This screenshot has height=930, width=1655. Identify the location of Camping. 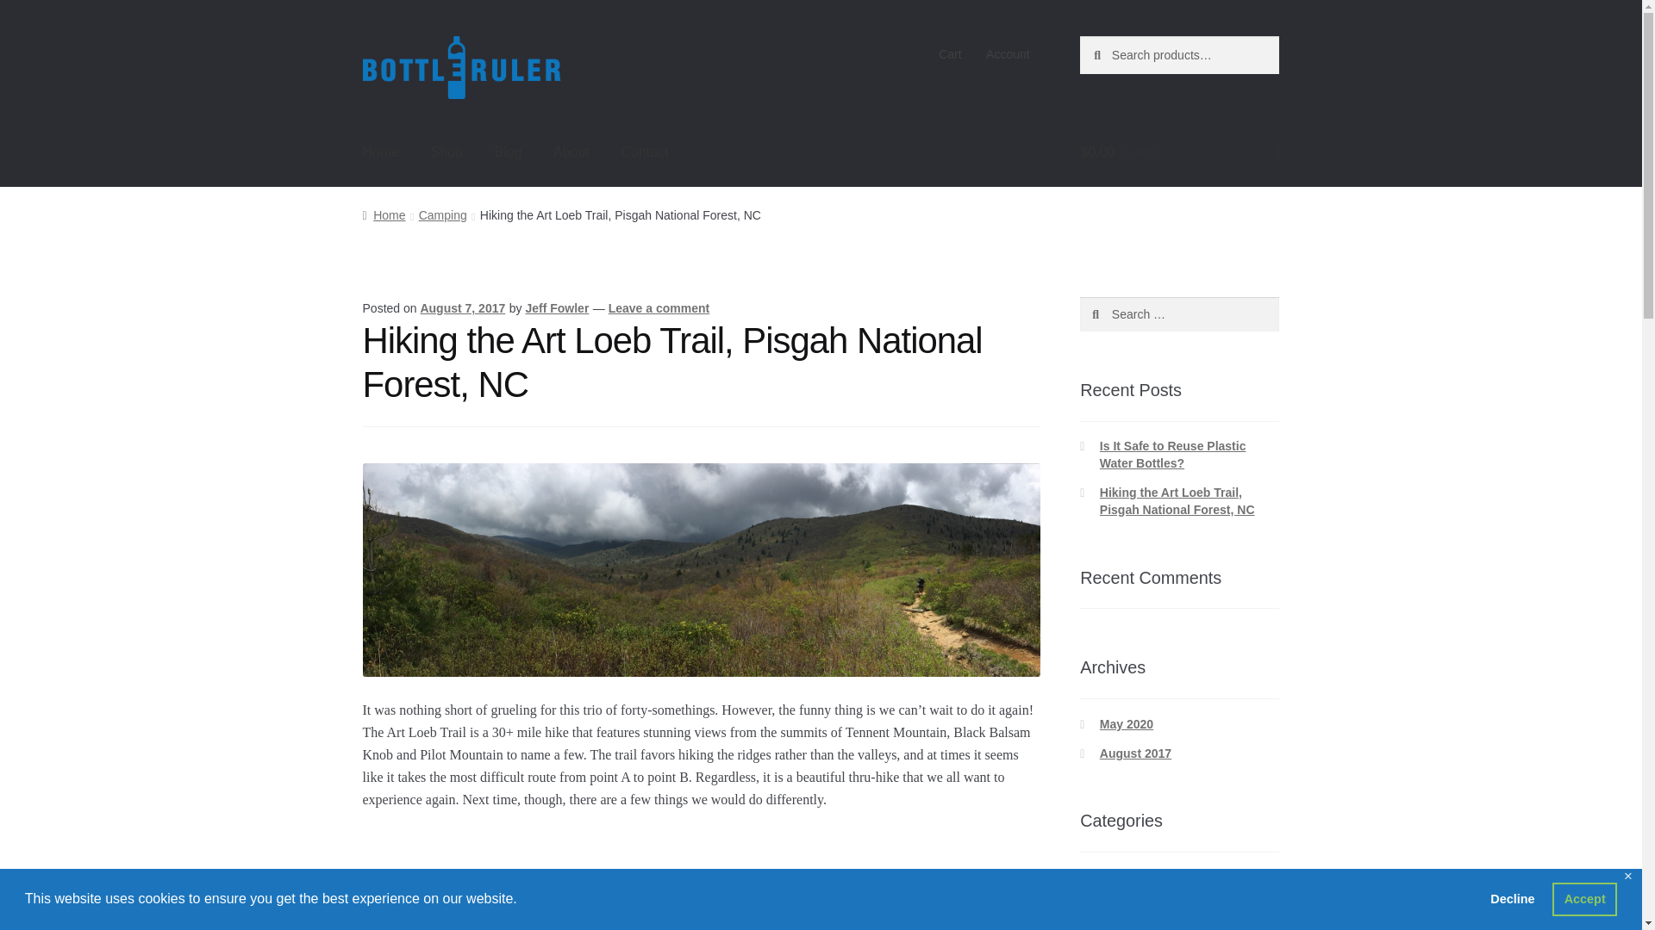
(442, 215).